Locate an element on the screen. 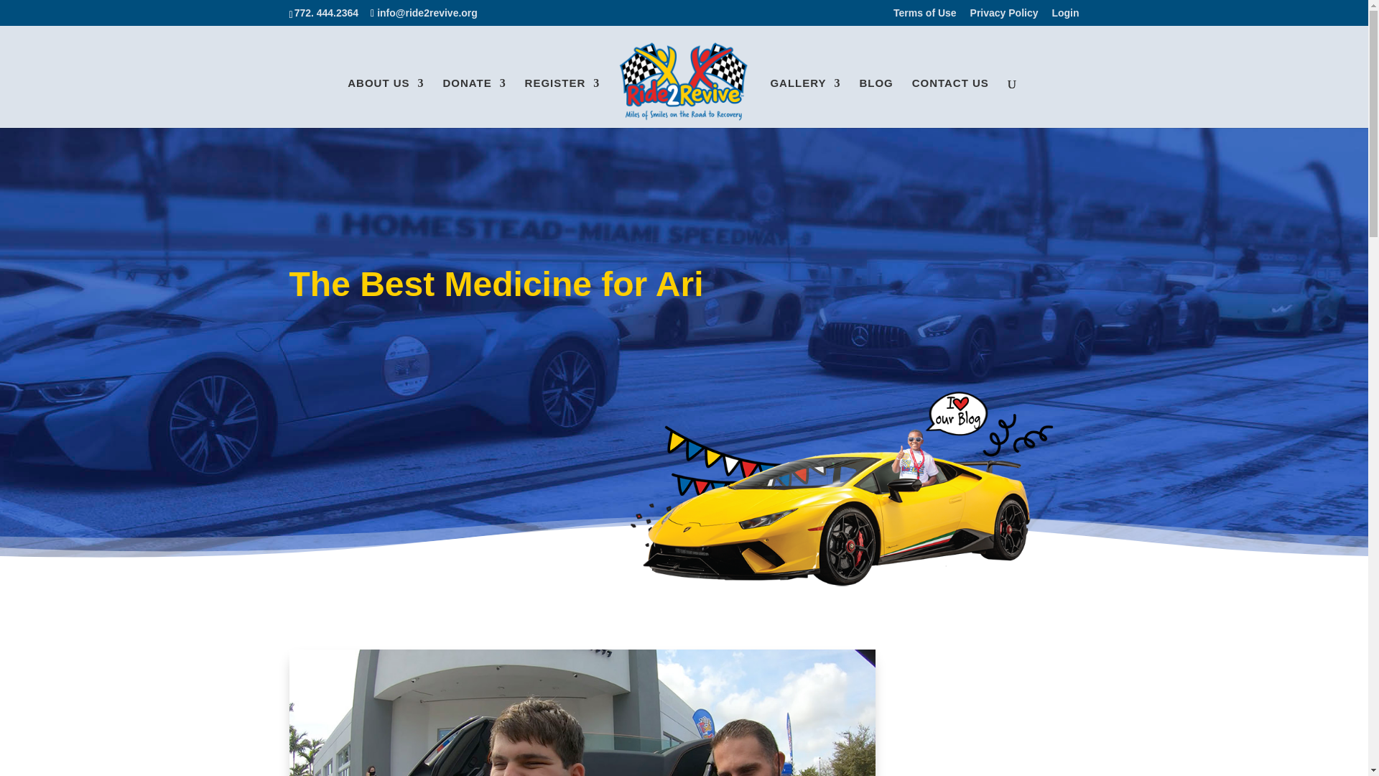 The height and width of the screenshot is (776, 1379). DONATE is located at coordinates (474, 103).